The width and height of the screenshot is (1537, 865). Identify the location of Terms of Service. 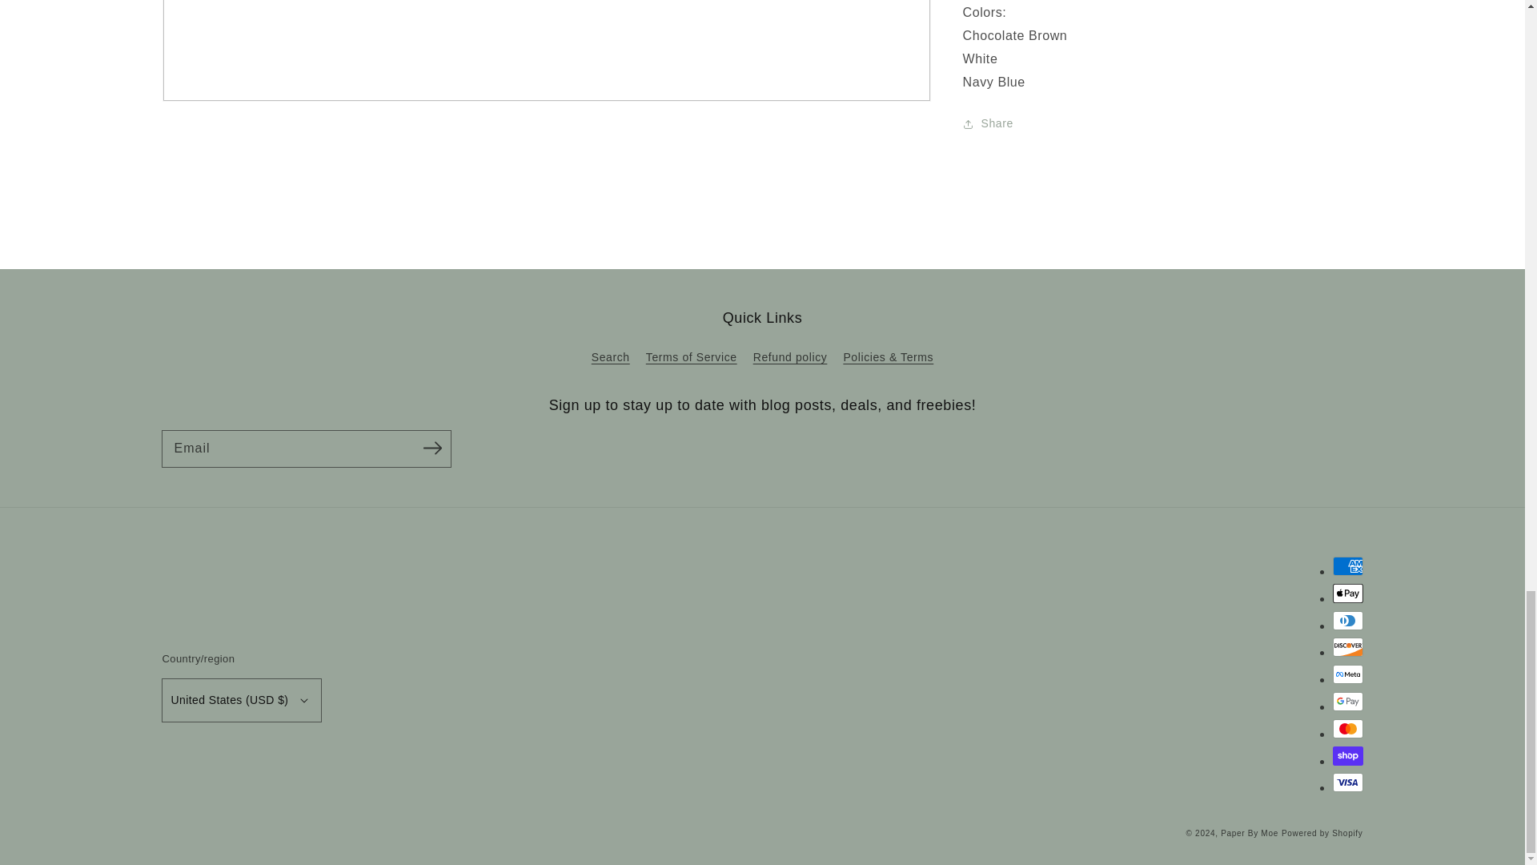
(692, 357).